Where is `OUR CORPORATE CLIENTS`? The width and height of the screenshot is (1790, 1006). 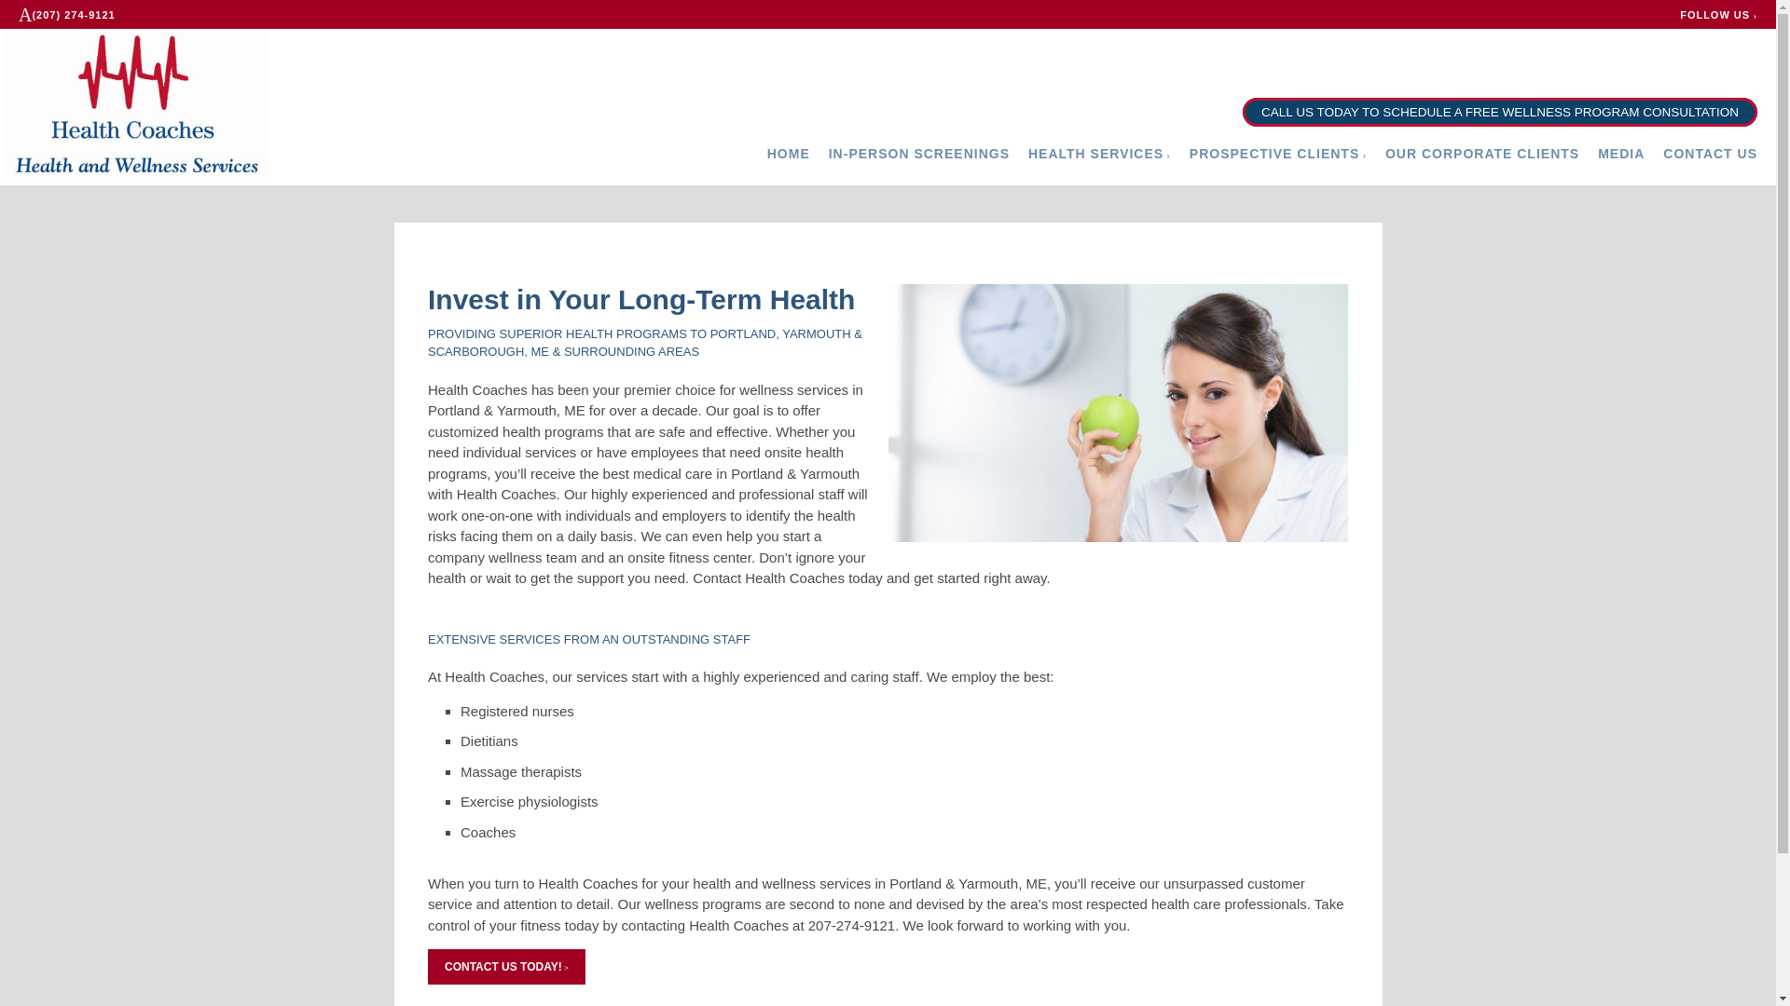
OUR CORPORATE CLIENTS is located at coordinates (1482, 154).